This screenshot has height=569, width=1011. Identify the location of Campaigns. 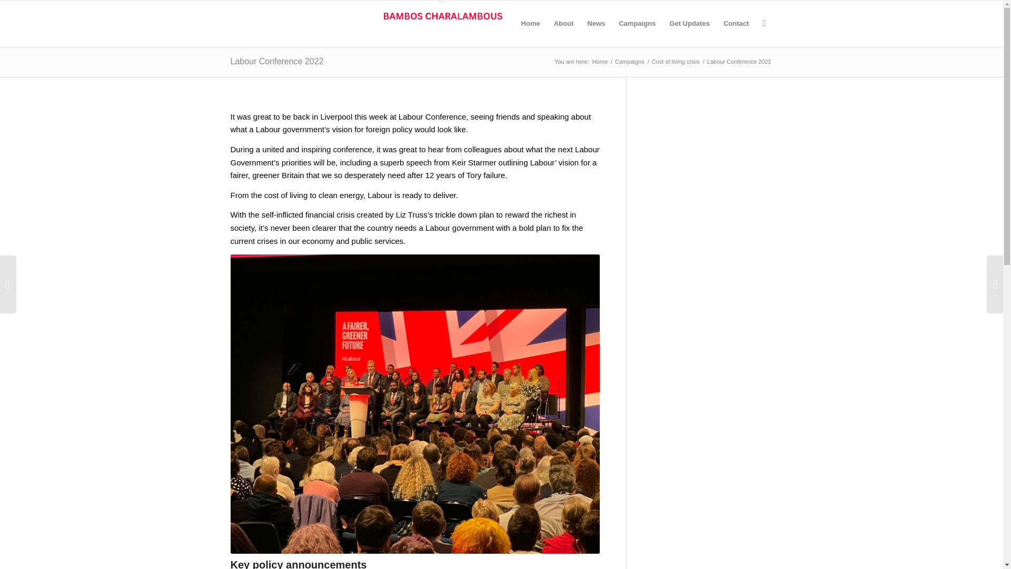
(630, 62).